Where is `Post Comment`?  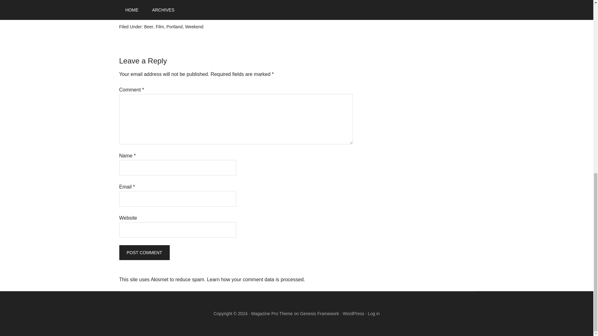 Post Comment is located at coordinates (144, 253).